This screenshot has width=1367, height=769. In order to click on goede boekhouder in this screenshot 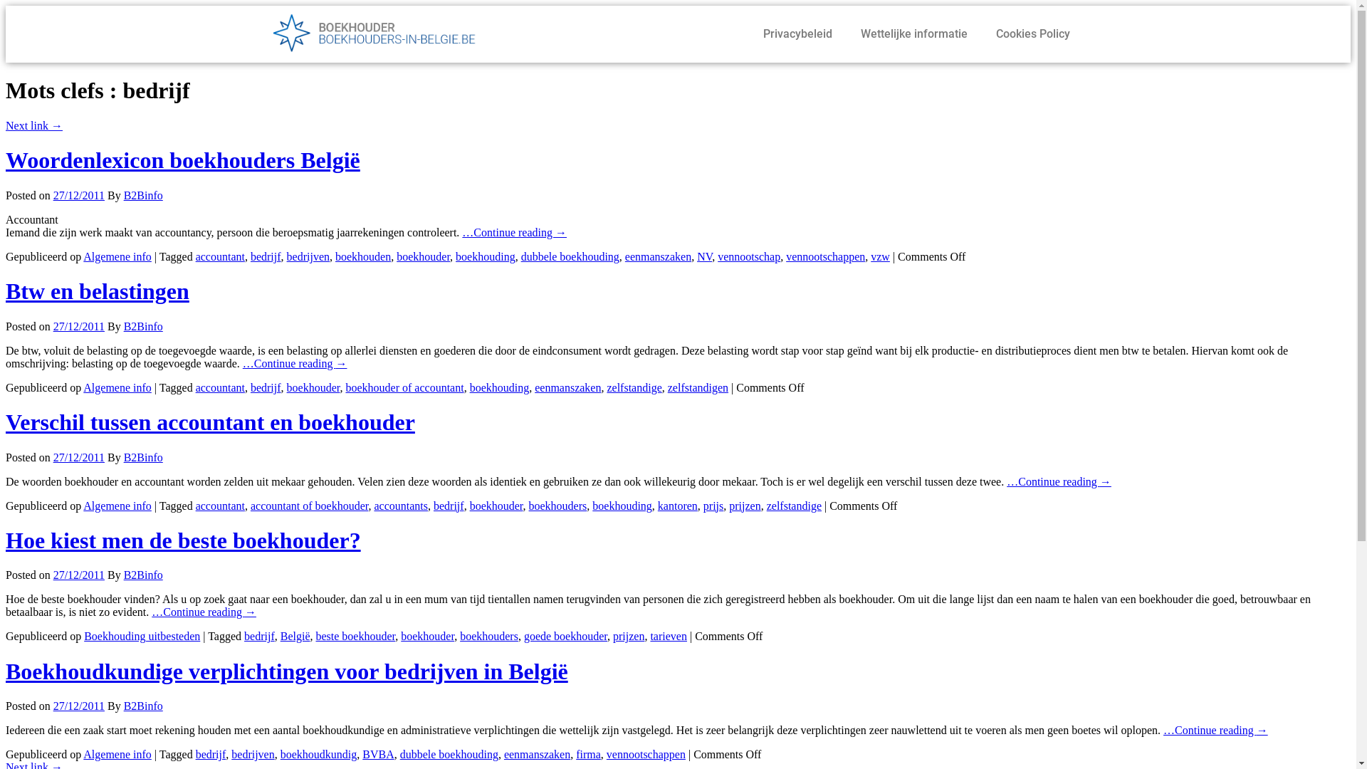, I will do `click(565, 637)`.